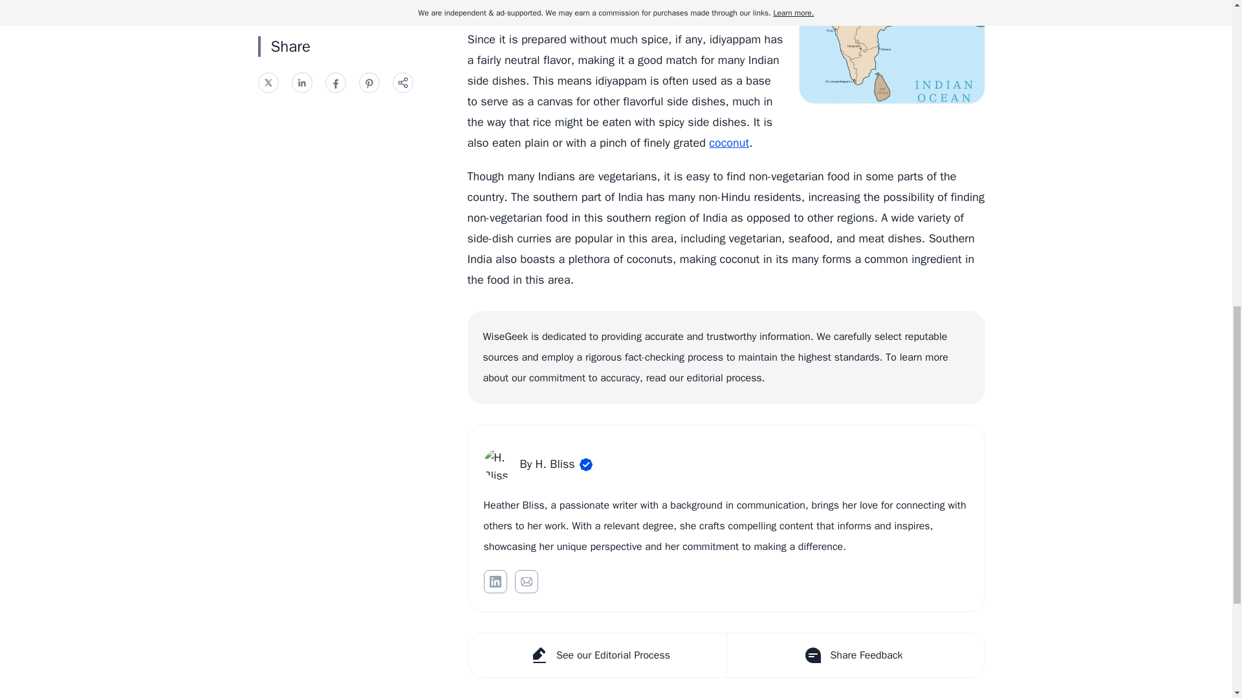  I want to click on See our Editorial Process, so click(597, 655).